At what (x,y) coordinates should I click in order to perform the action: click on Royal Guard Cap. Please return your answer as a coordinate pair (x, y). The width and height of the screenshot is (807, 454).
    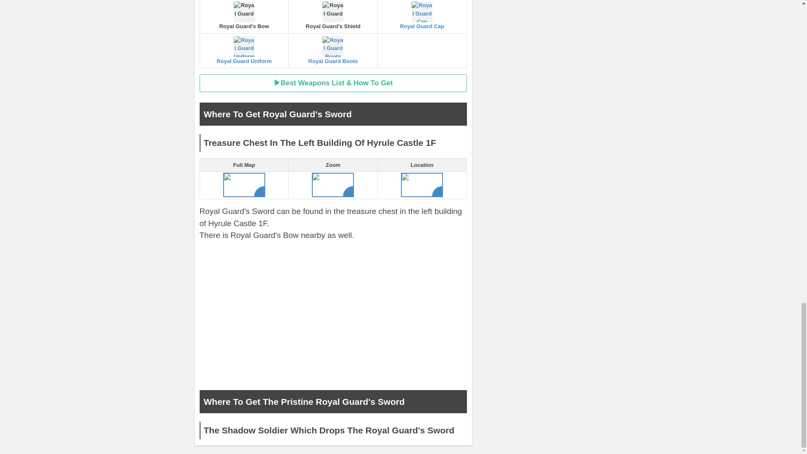
    Looking at the image, I should click on (422, 15).